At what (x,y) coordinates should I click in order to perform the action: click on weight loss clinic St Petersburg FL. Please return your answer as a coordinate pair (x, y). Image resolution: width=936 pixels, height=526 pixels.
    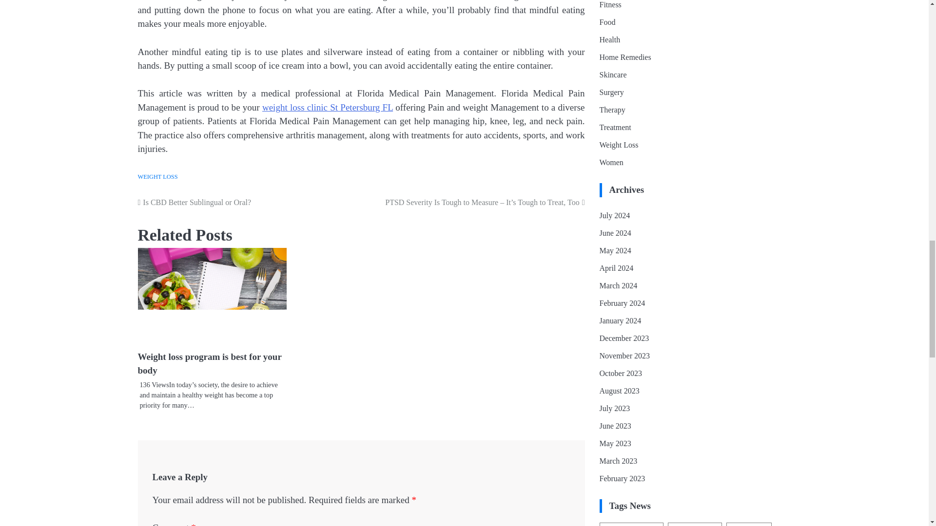
    Looking at the image, I should click on (328, 107).